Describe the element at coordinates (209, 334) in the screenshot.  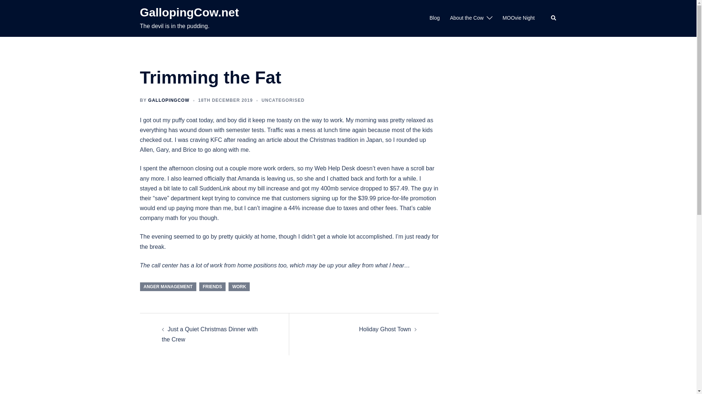
I see `Just a Quiet Christmas Dinner with the Crew` at that location.